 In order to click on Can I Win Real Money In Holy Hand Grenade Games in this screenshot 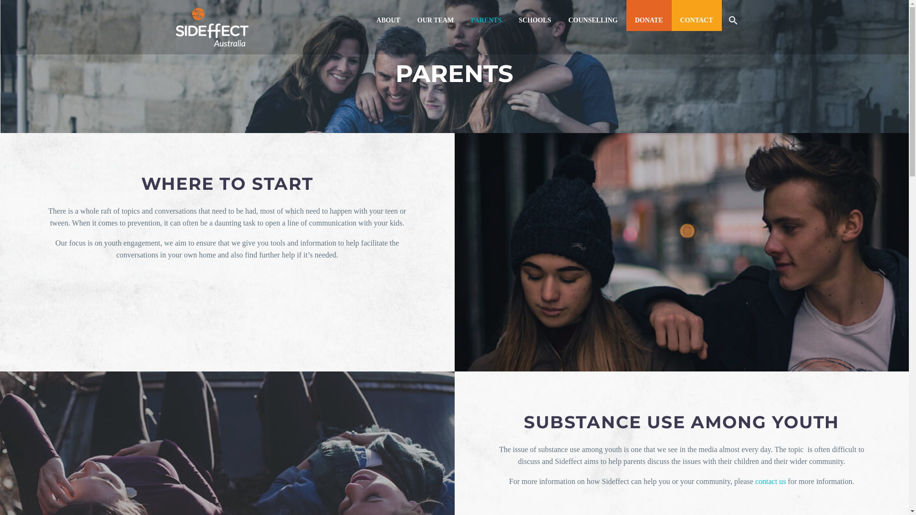, I will do `click(83, 276)`.